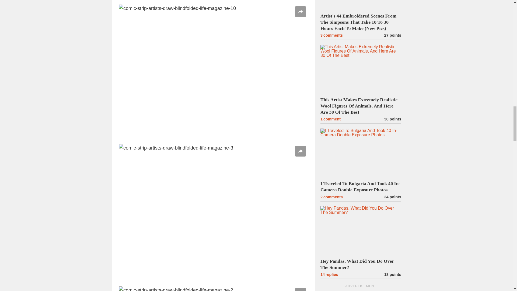 The image size is (517, 291). What do you see at coordinates (213, 289) in the screenshot?
I see `comic-strip-artists-draw-blindfolded-life-magazine-2` at bounding box center [213, 289].